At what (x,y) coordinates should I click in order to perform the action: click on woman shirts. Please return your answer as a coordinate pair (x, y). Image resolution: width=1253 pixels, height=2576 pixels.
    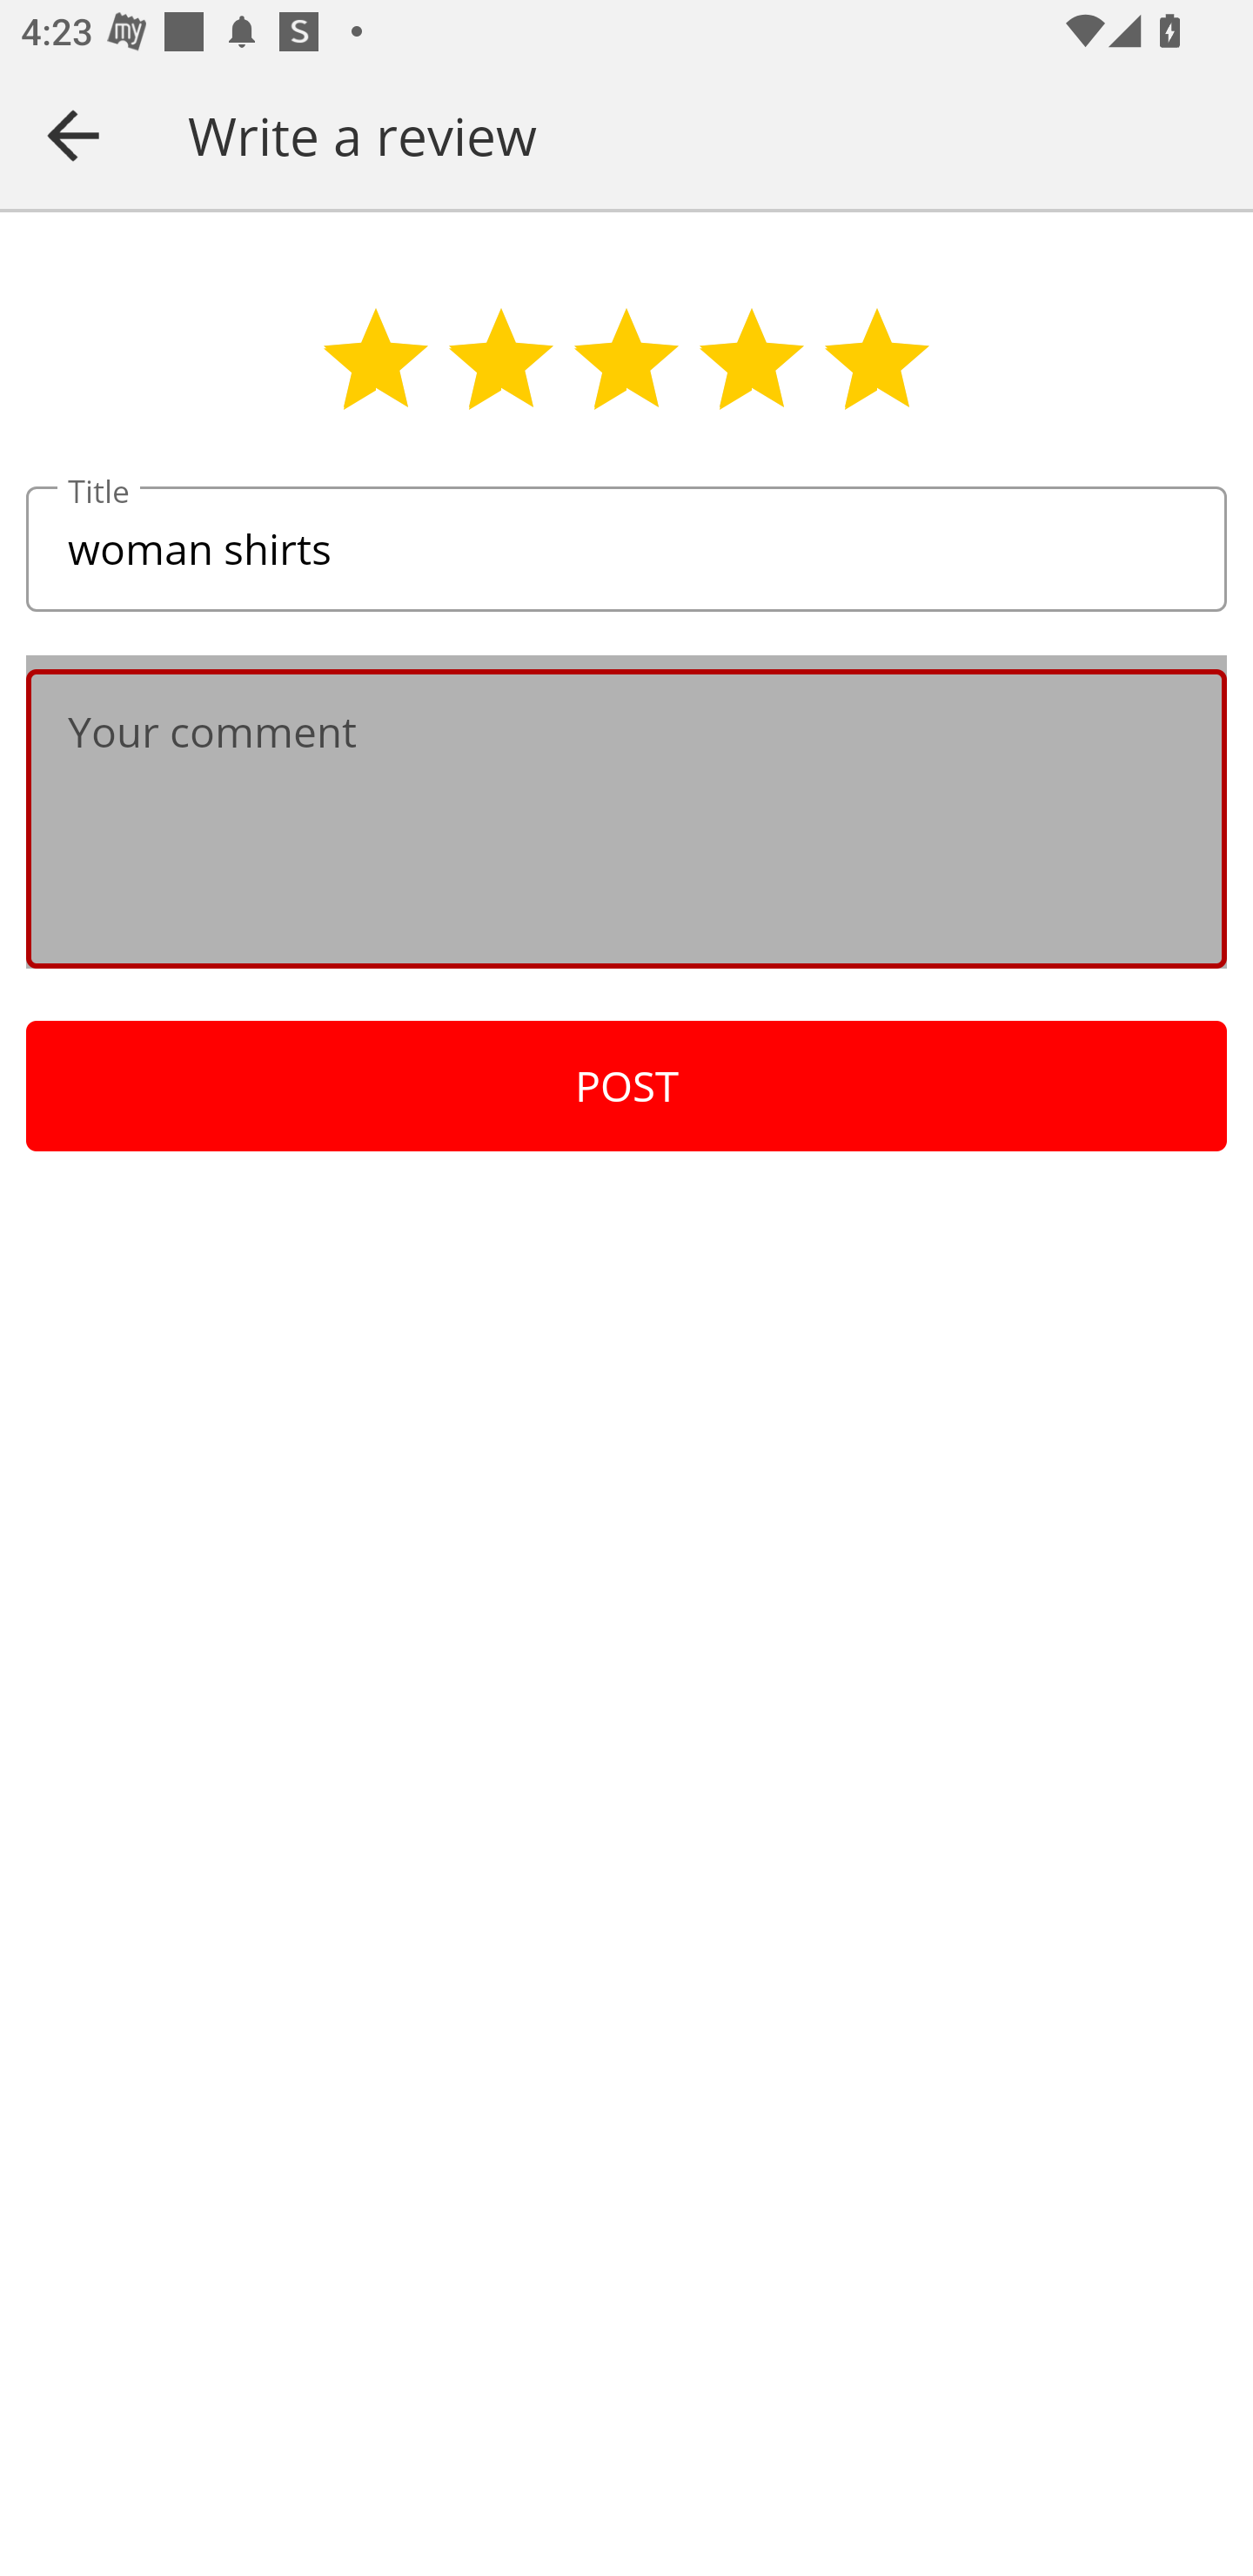
    Looking at the image, I should click on (626, 550).